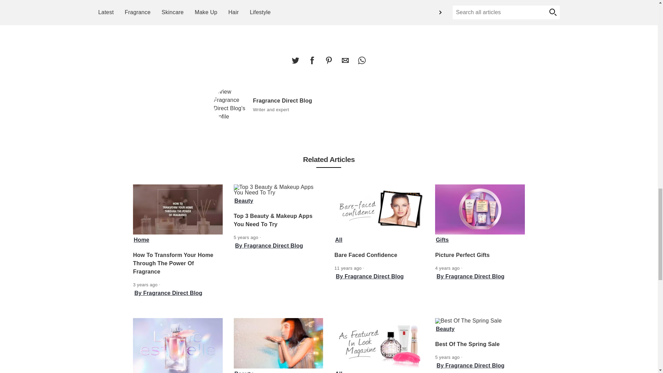 The image size is (663, 373). What do you see at coordinates (230, 104) in the screenshot?
I see `Fragrance Direct Blog` at bounding box center [230, 104].